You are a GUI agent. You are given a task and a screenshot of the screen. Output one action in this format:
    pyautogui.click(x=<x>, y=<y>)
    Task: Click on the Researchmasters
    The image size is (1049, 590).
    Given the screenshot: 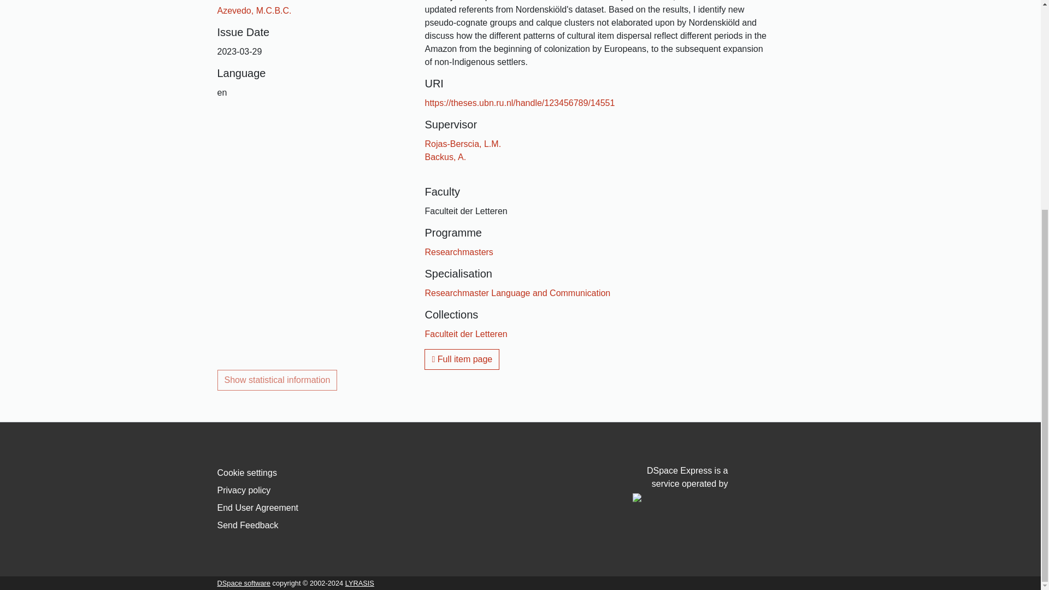 What is the action you would take?
    pyautogui.click(x=459, y=251)
    